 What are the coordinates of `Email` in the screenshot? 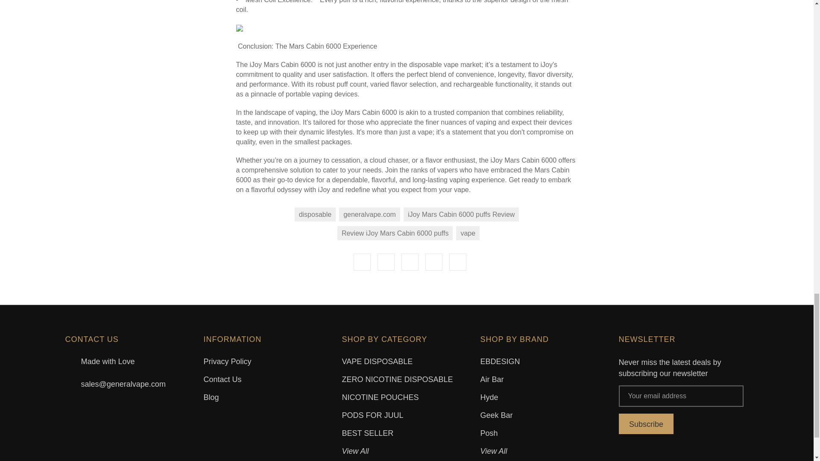 It's located at (386, 262).